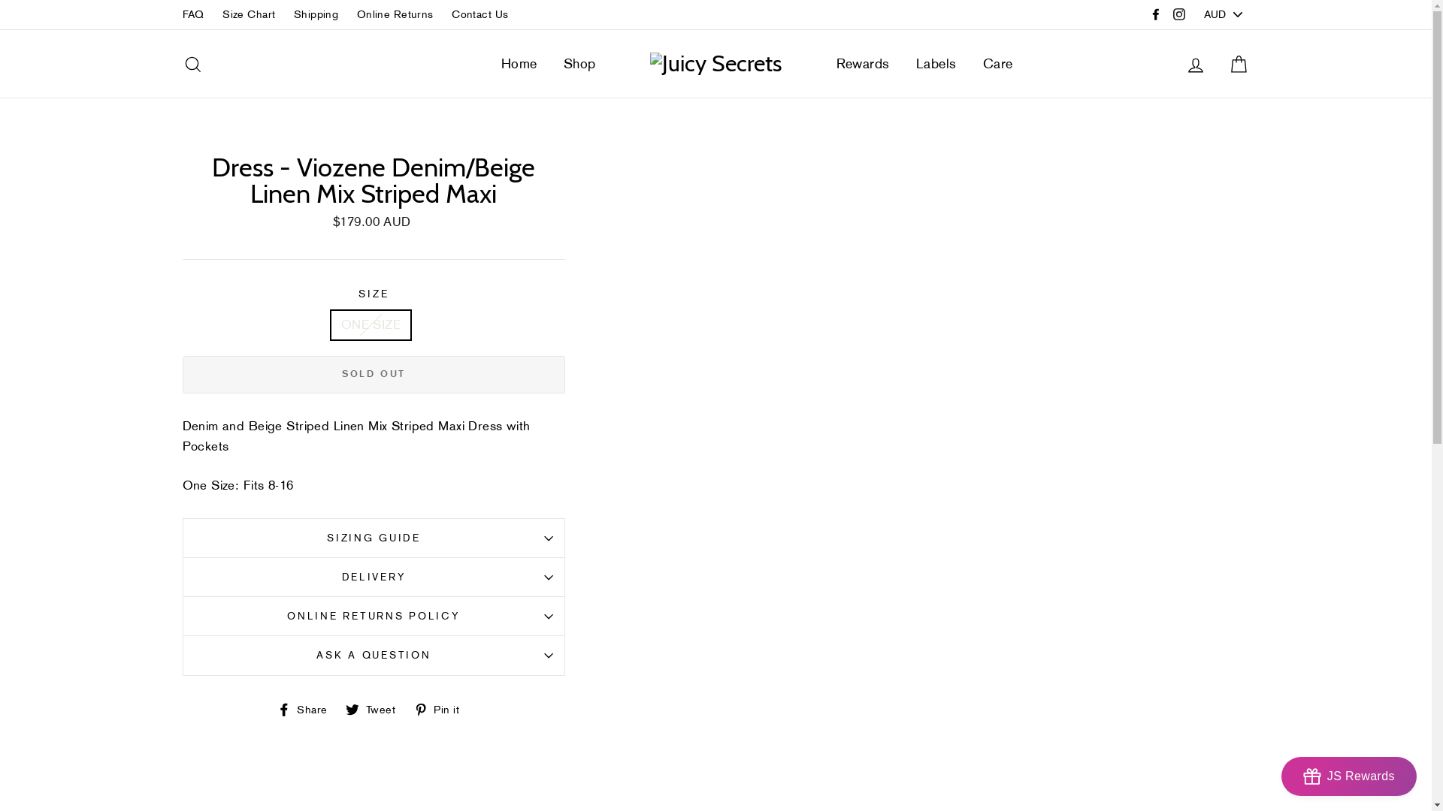 This screenshot has height=811, width=1443. What do you see at coordinates (374, 375) in the screenshot?
I see `SOLD OUT` at bounding box center [374, 375].